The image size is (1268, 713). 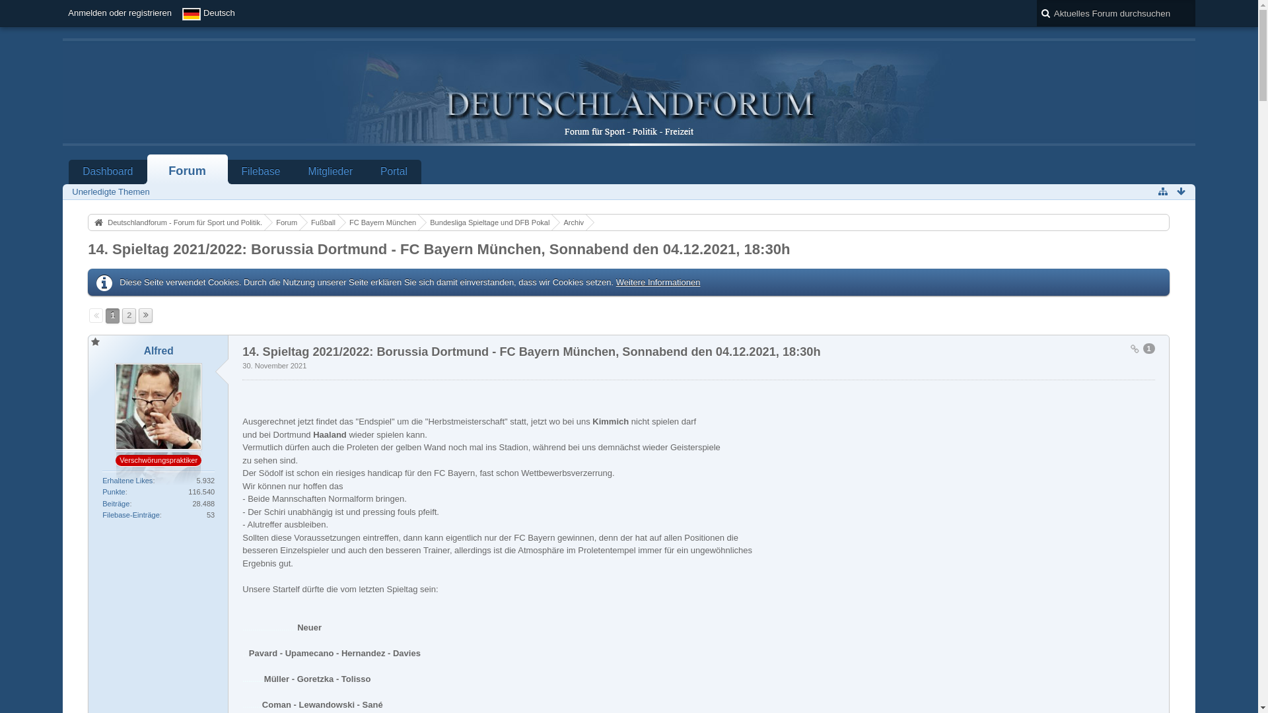 I want to click on Punkte, so click(x=114, y=492).